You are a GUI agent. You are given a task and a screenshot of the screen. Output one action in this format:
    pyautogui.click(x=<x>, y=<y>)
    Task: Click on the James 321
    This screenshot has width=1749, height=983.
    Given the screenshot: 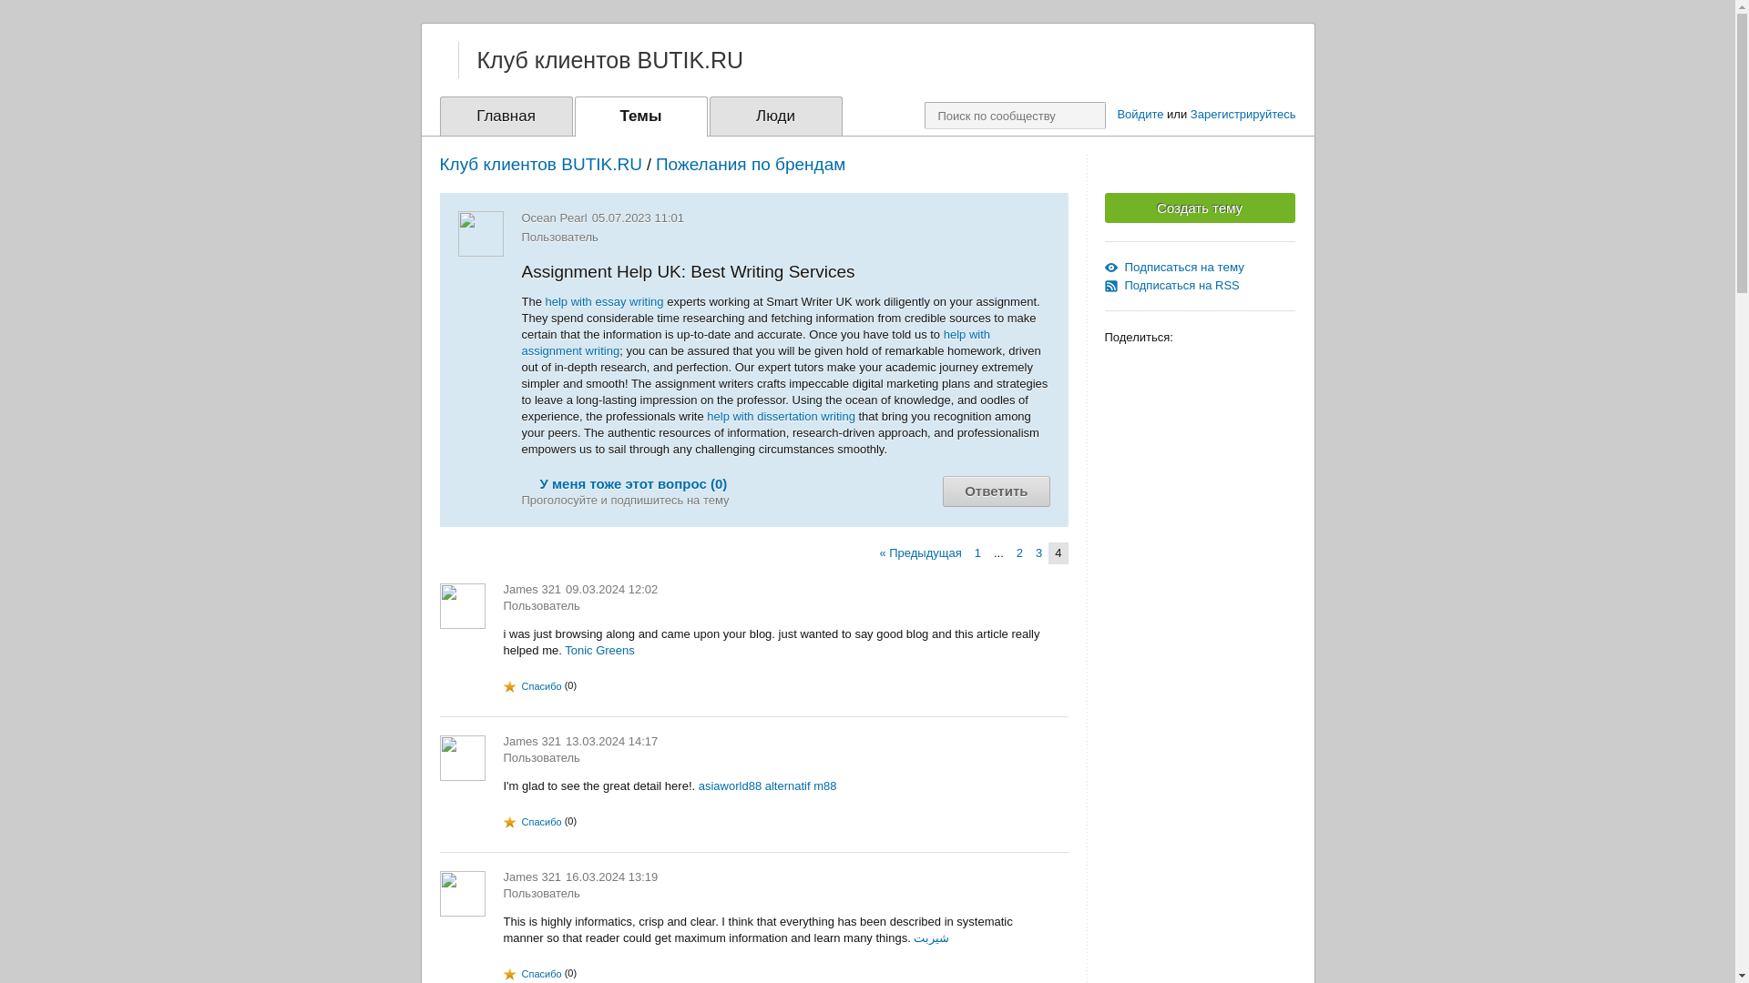 What is the action you would take?
    pyautogui.click(x=532, y=741)
    